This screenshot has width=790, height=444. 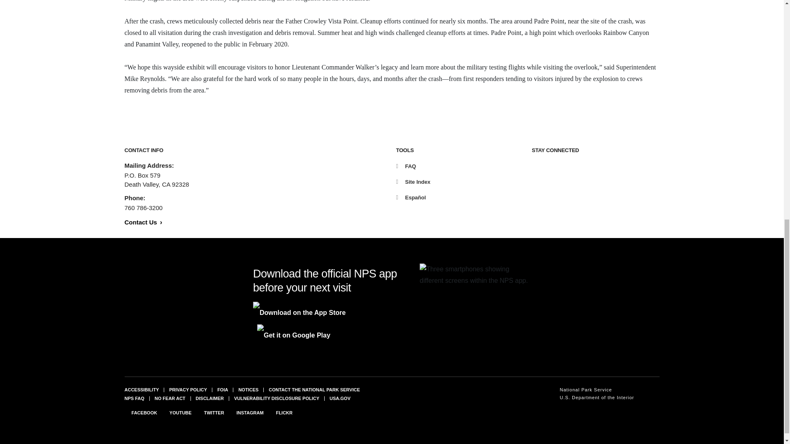 I want to click on National Park Service frequently asked questions, so click(x=134, y=398).